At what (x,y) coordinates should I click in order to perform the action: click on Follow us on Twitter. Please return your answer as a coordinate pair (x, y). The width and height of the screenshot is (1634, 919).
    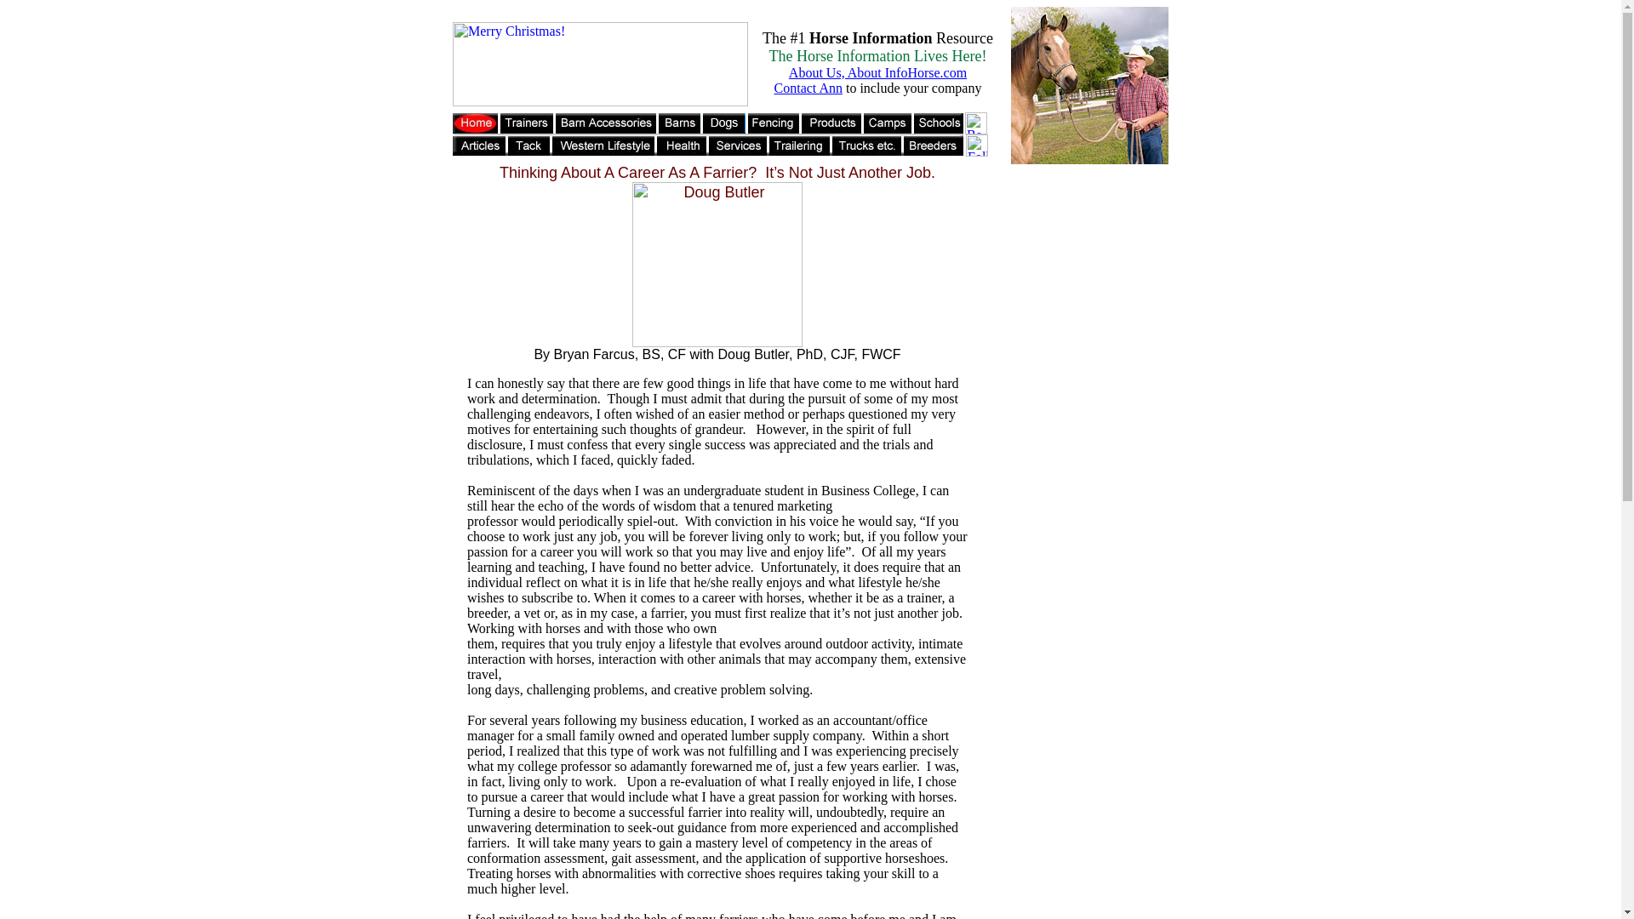
    Looking at the image, I should click on (977, 145).